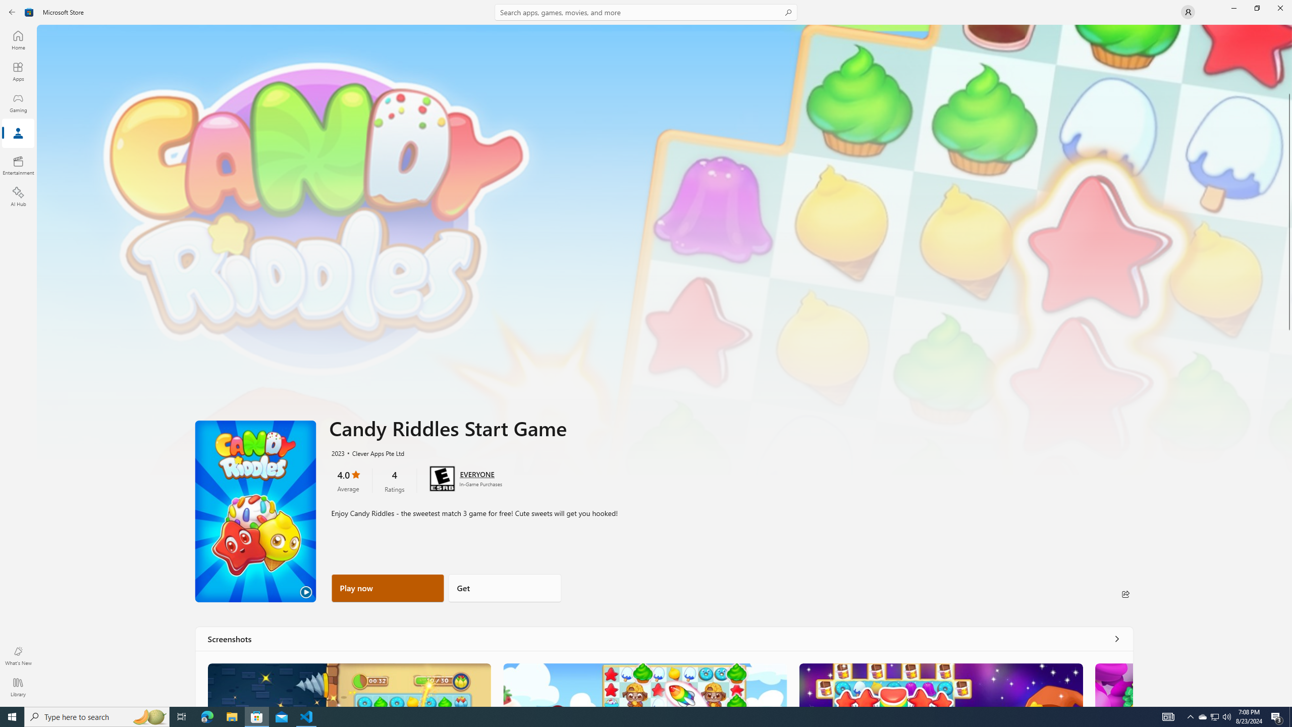  What do you see at coordinates (373, 452) in the screenshot?
I see `Clever Apps Pte Ltd` at bounding box center [373, 452].